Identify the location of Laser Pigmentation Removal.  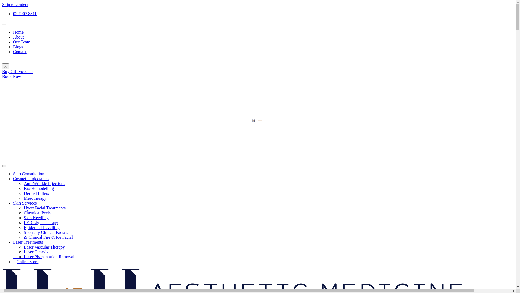
(49, 257).